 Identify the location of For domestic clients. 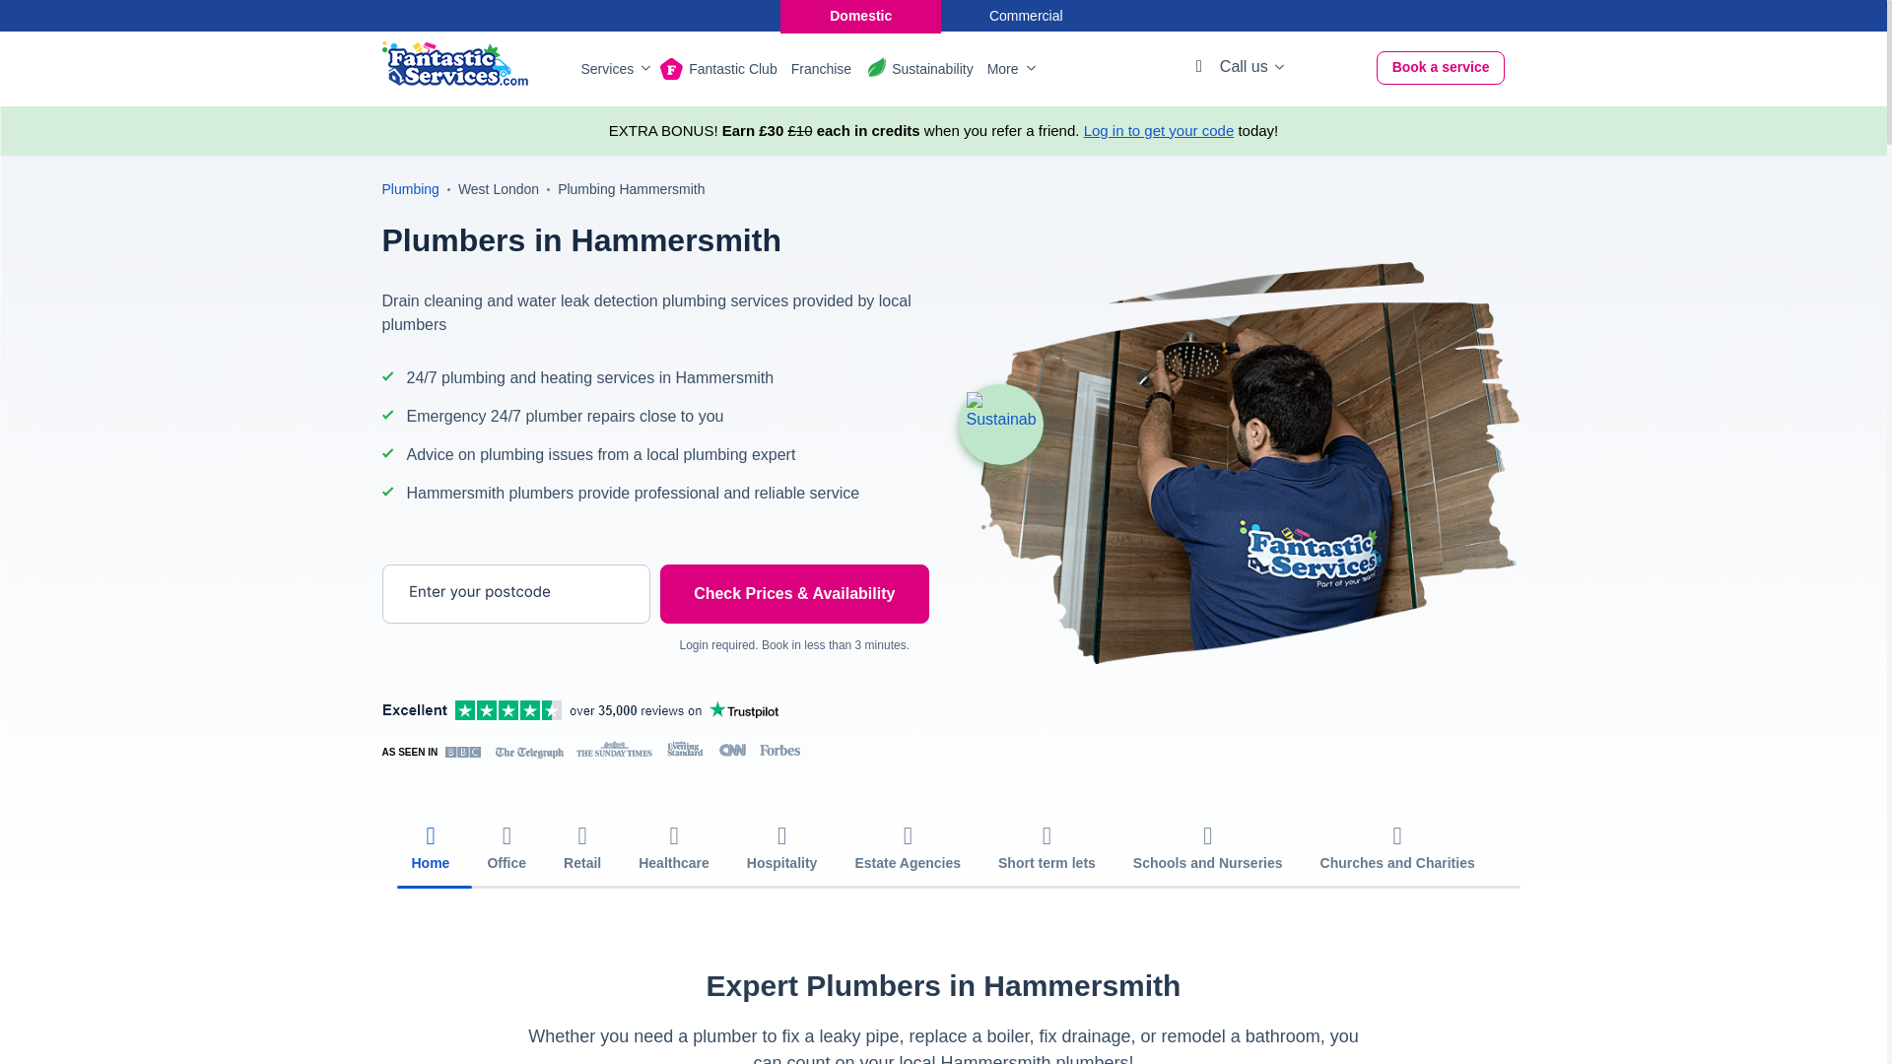
(859, 16).